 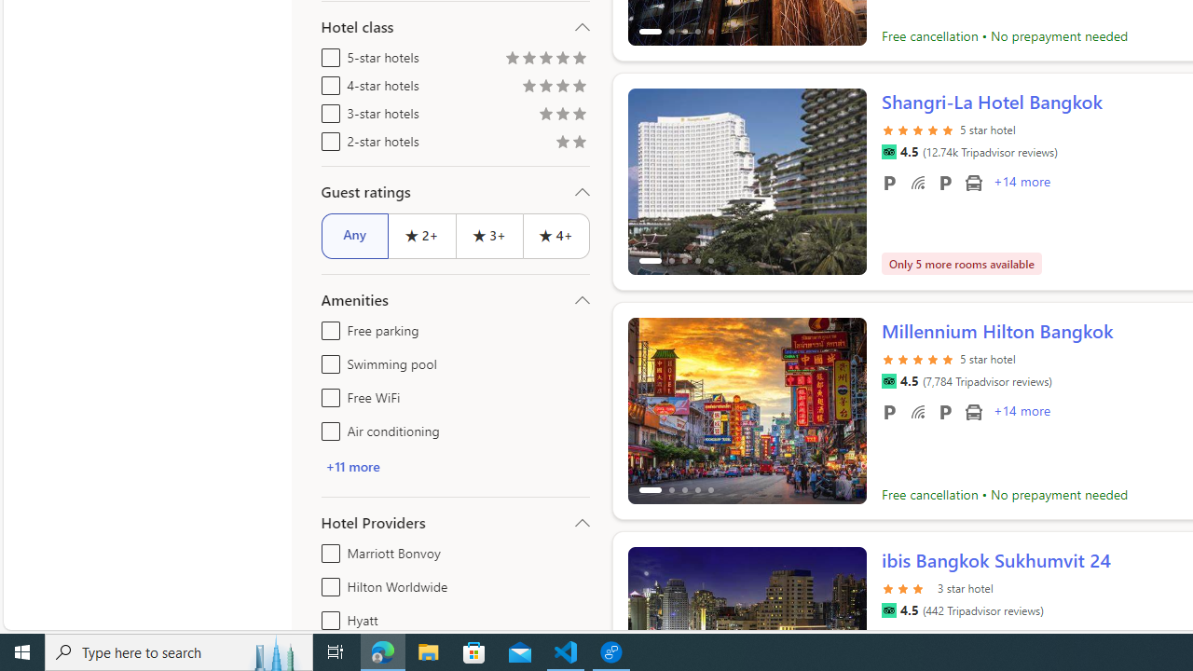 What do you see at coordinates (888, 610) in the screenshot?
I see `Tripadvisor` at bounding box center [888, 610].